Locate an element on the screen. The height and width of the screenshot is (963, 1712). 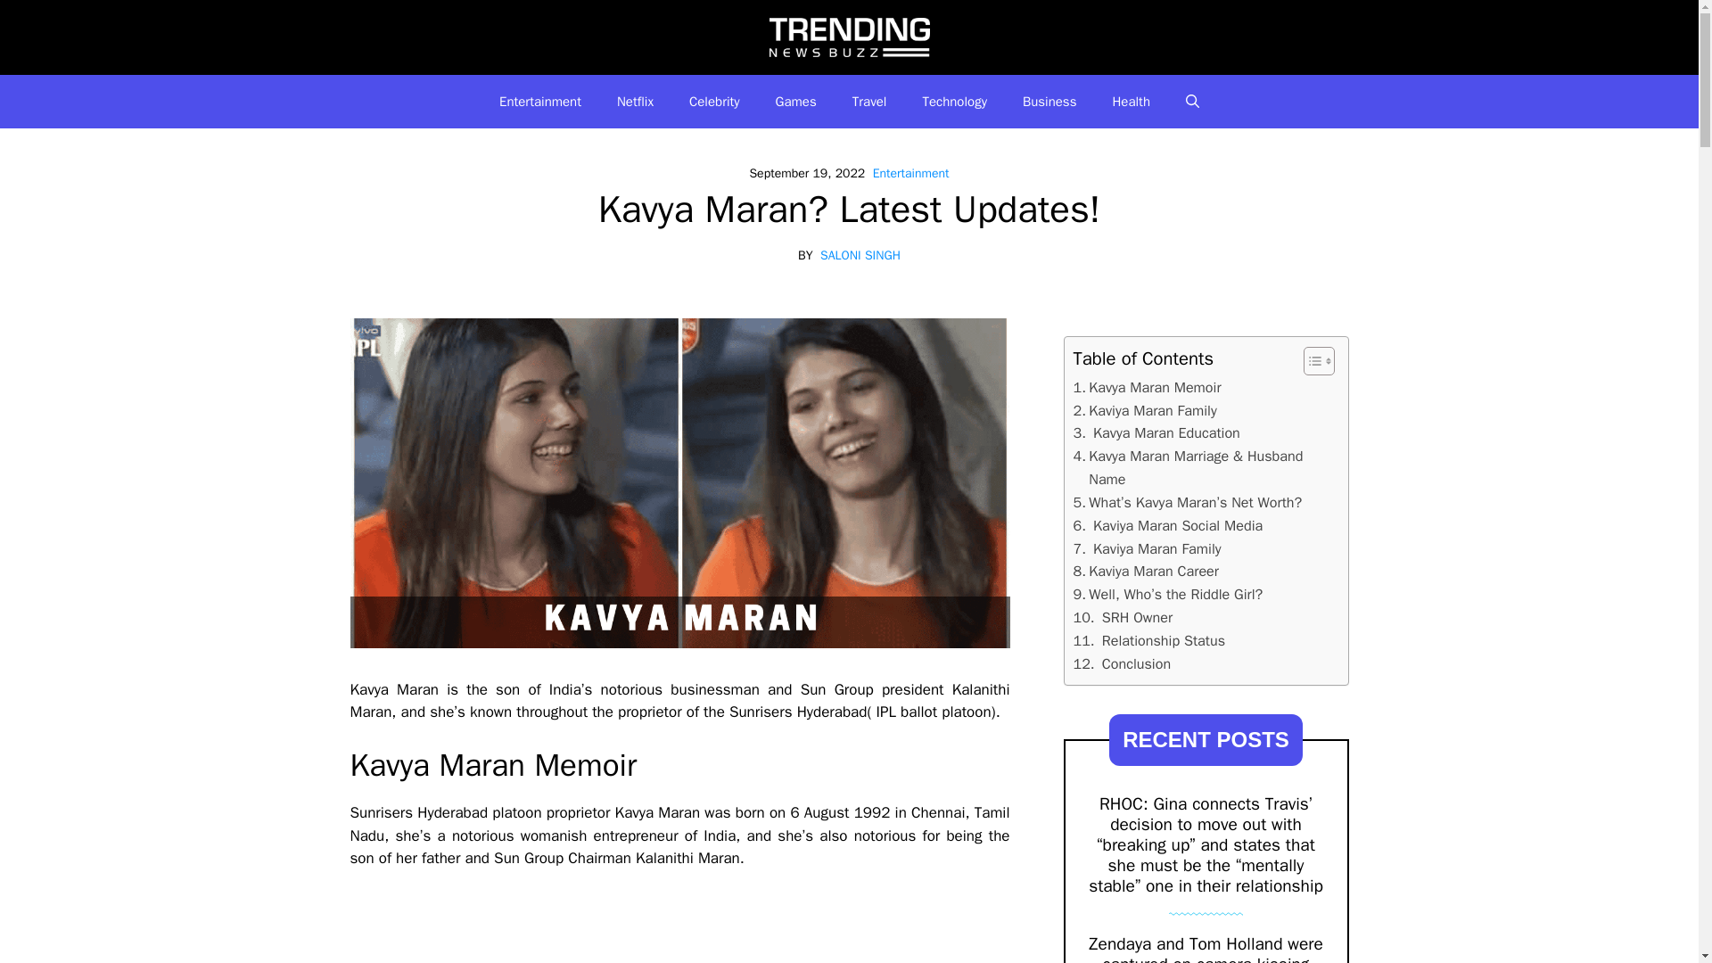
Kaviya Maran Career is located at coordinates (1146, 571).